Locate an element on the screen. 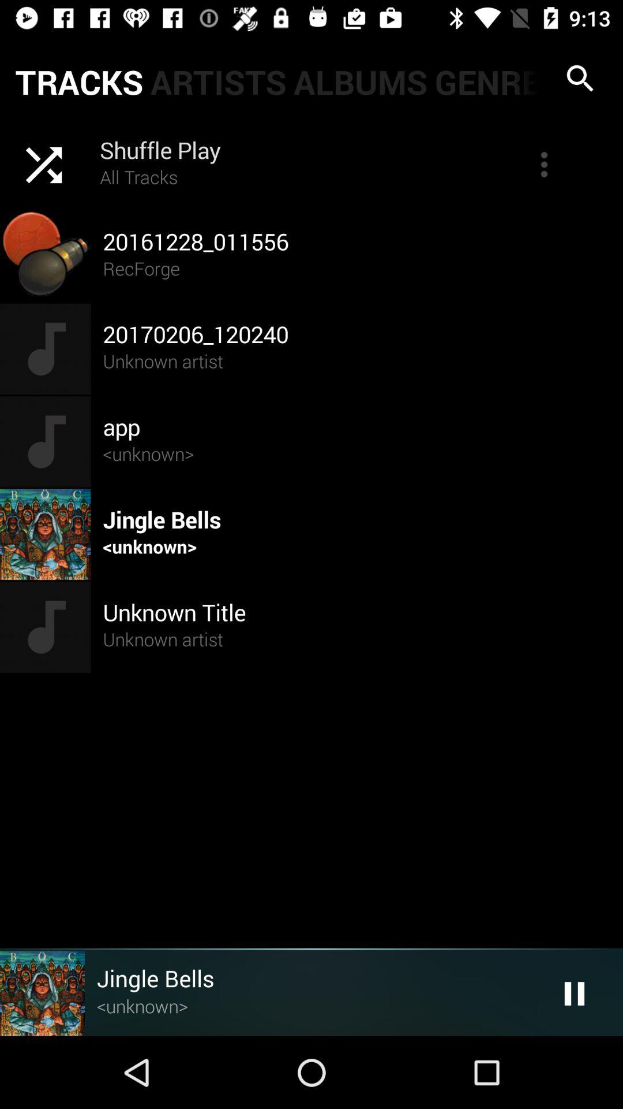 This screenshot has width=623, height=1109. more is located at coordinates (544, 165).